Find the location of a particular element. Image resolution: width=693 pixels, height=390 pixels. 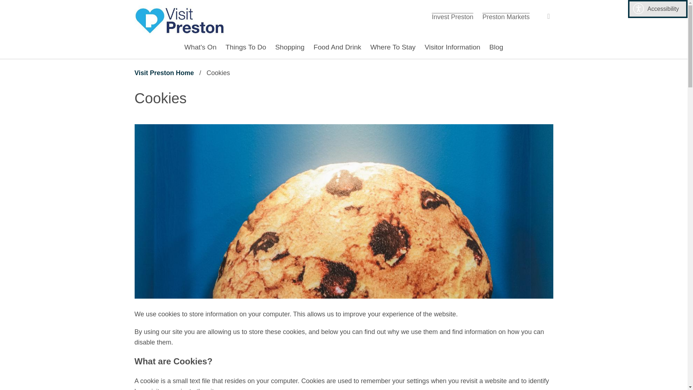

What'S On is located at coordinates (452, 47).